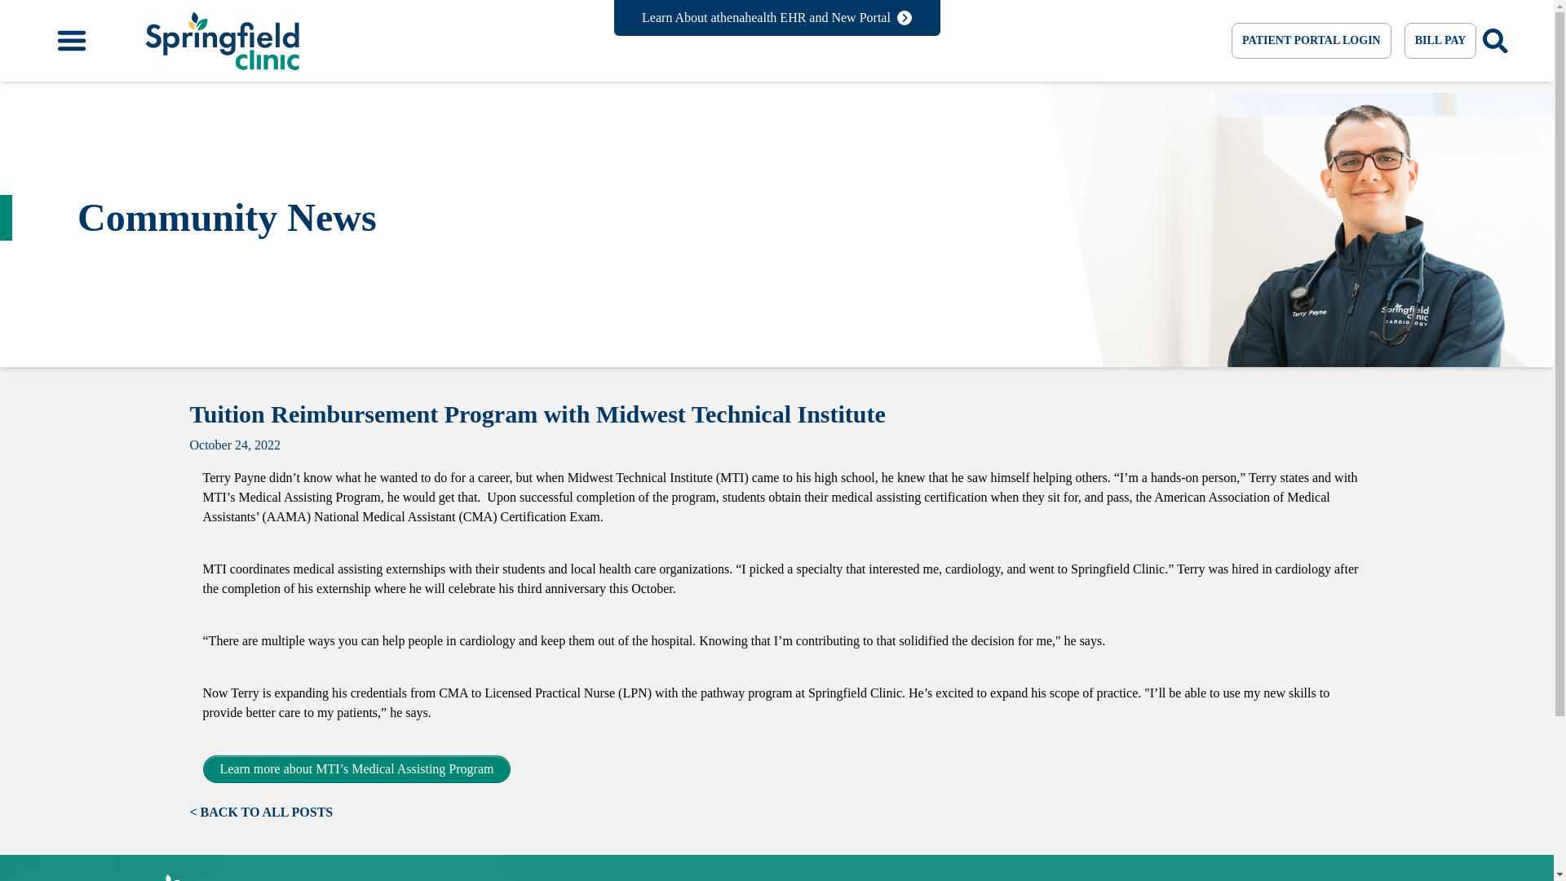  Describe the element at coordinates (215, 878) in the screenshot. I see `View Homepage` at that location.